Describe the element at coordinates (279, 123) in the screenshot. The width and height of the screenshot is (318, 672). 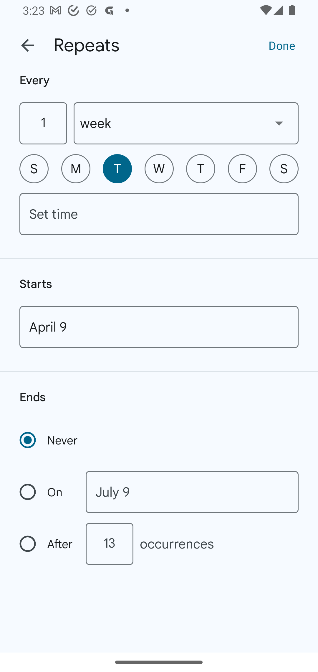
I see `Show dropdown menu` at that location.